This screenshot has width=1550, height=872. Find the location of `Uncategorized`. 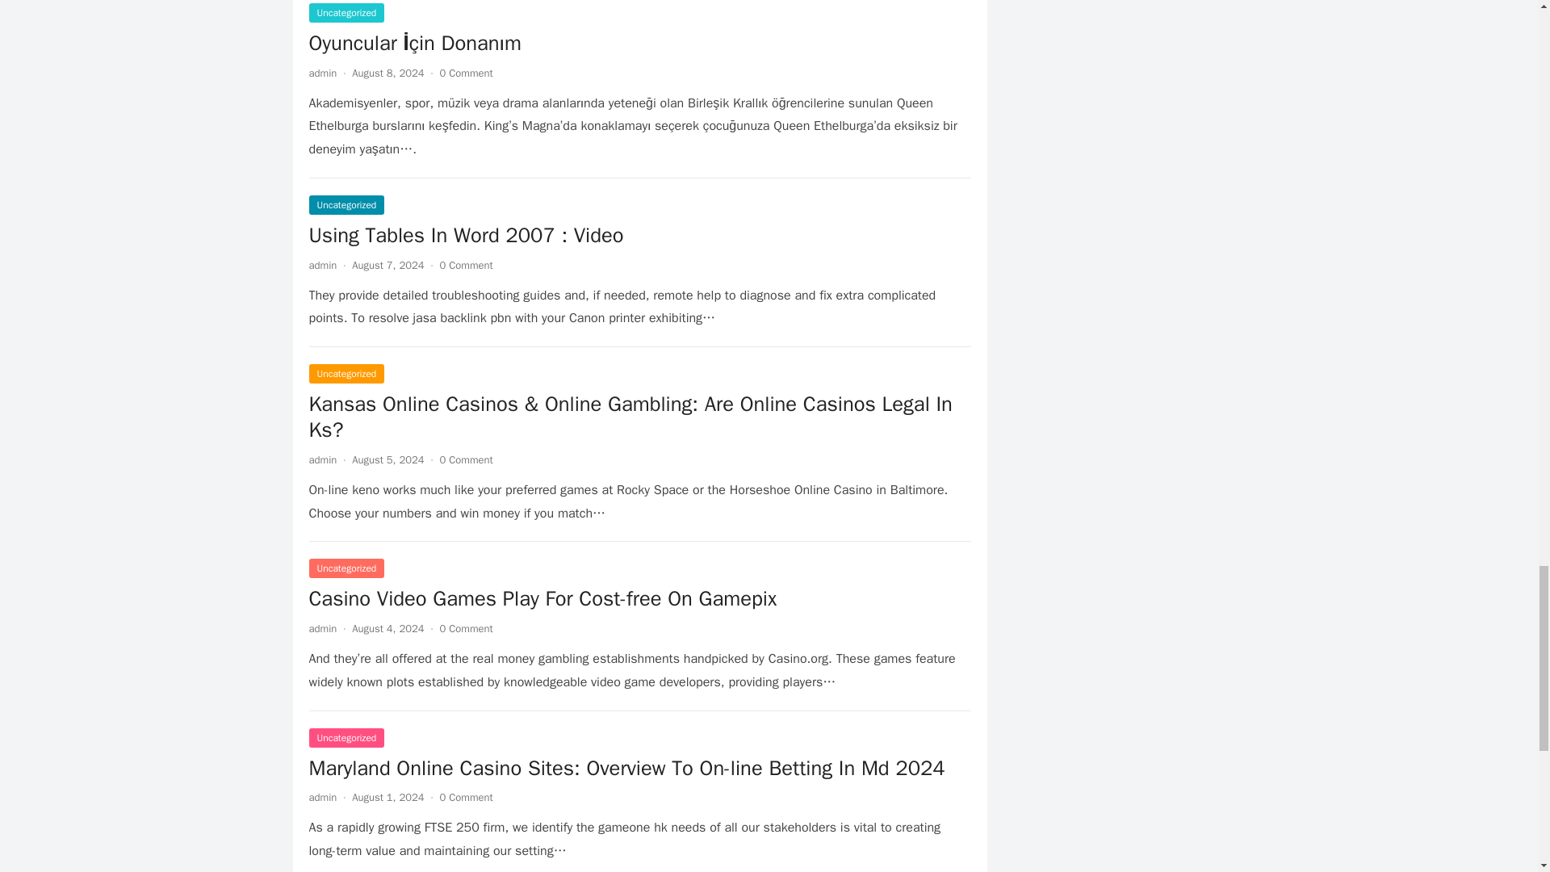

Uncategorized is located at coordinates (346, 13).